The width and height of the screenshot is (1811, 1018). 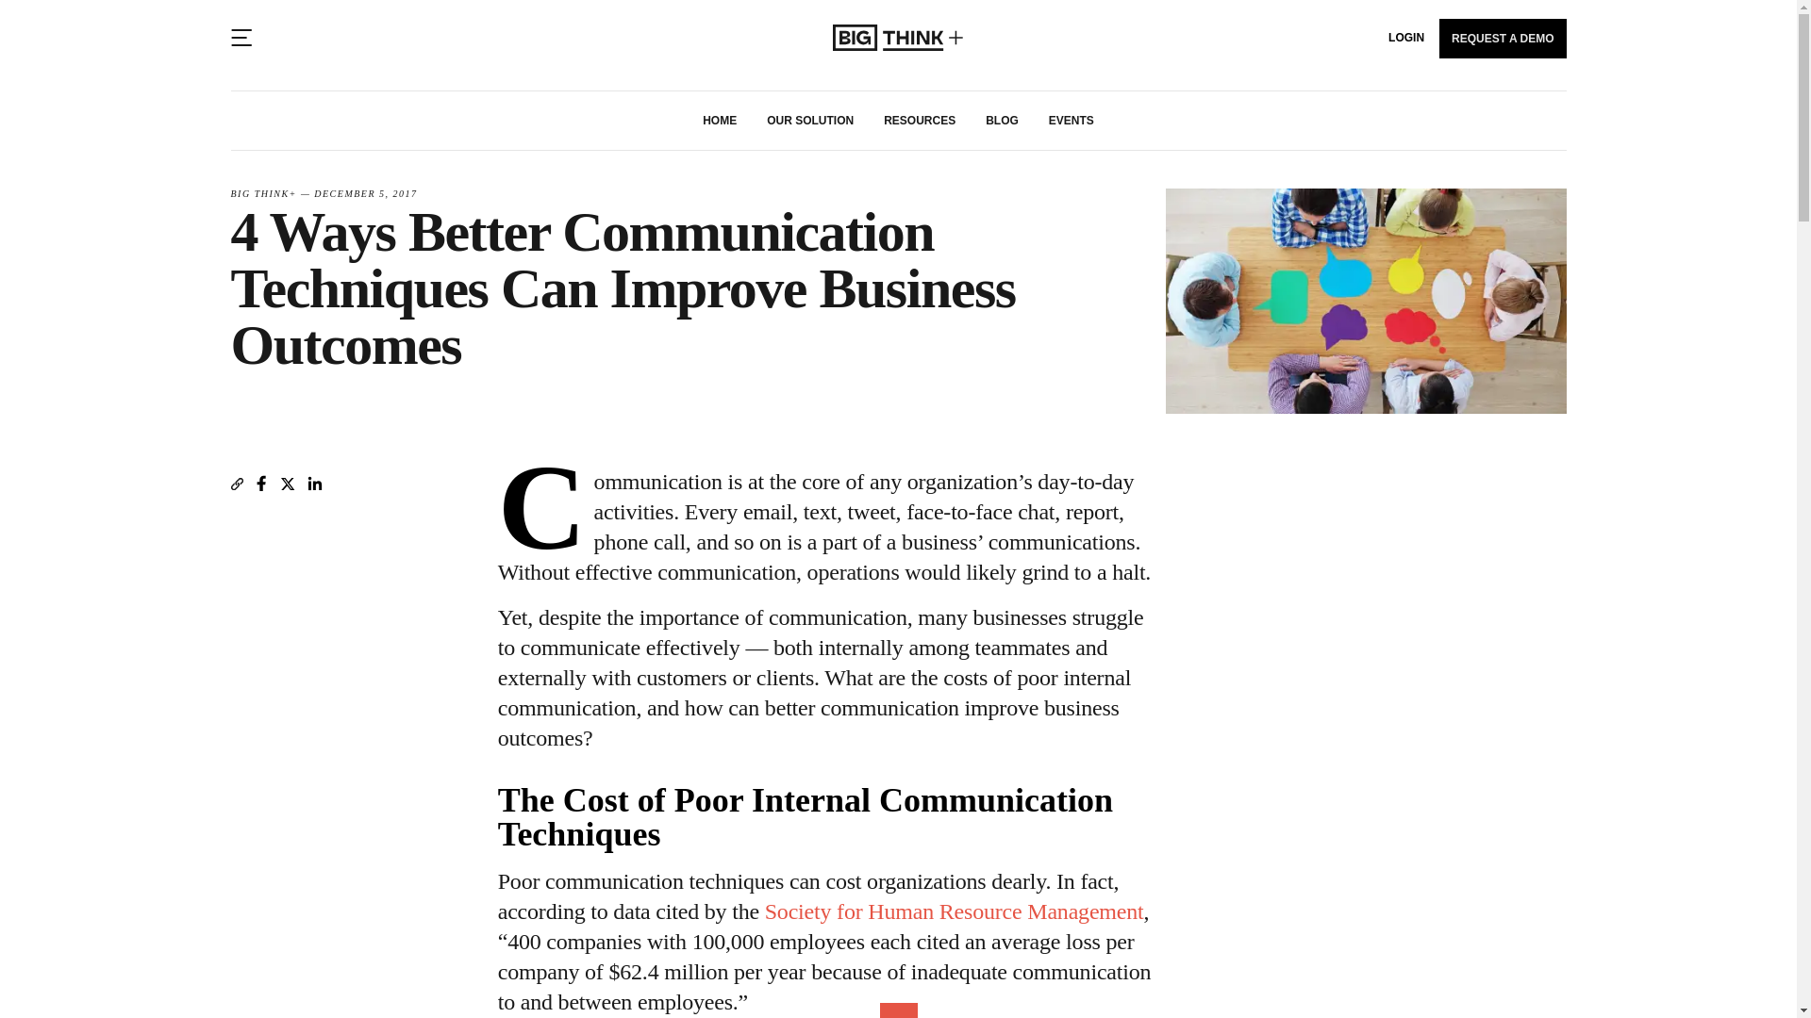 What do you see at coordinates (955, 911) in the screenshot?
I see `Society for Human Resource Management` at bounding box center [955, 911].